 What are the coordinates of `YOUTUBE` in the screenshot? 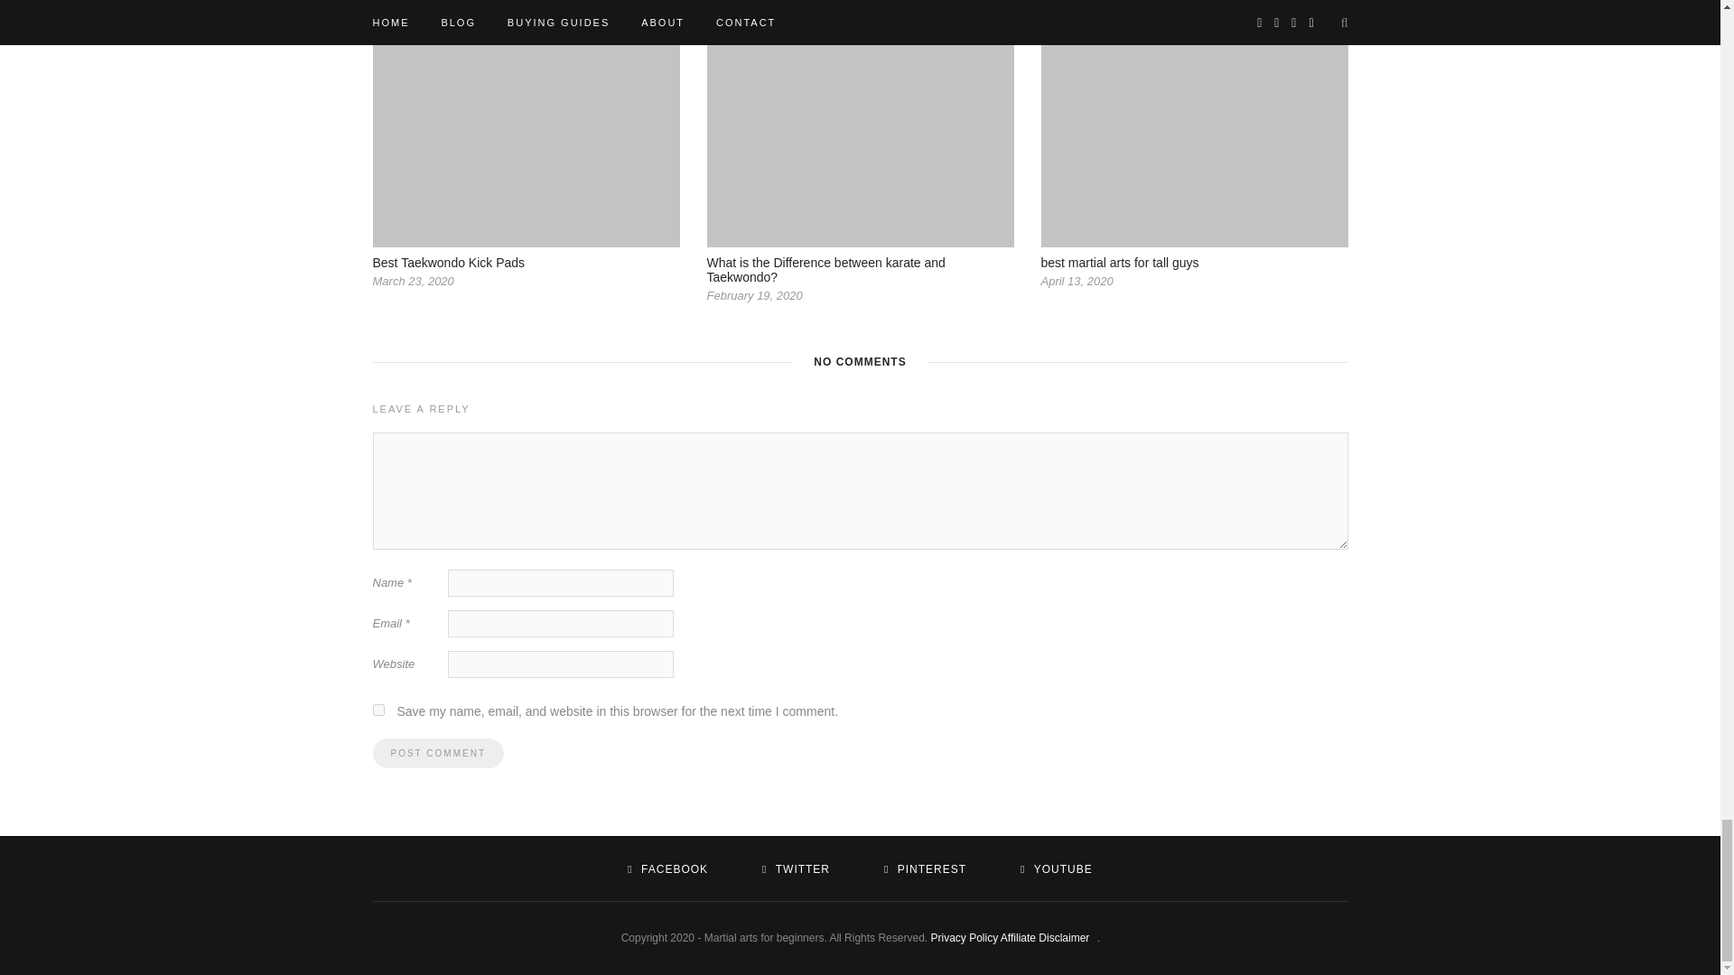 It's located at (1057, 868).